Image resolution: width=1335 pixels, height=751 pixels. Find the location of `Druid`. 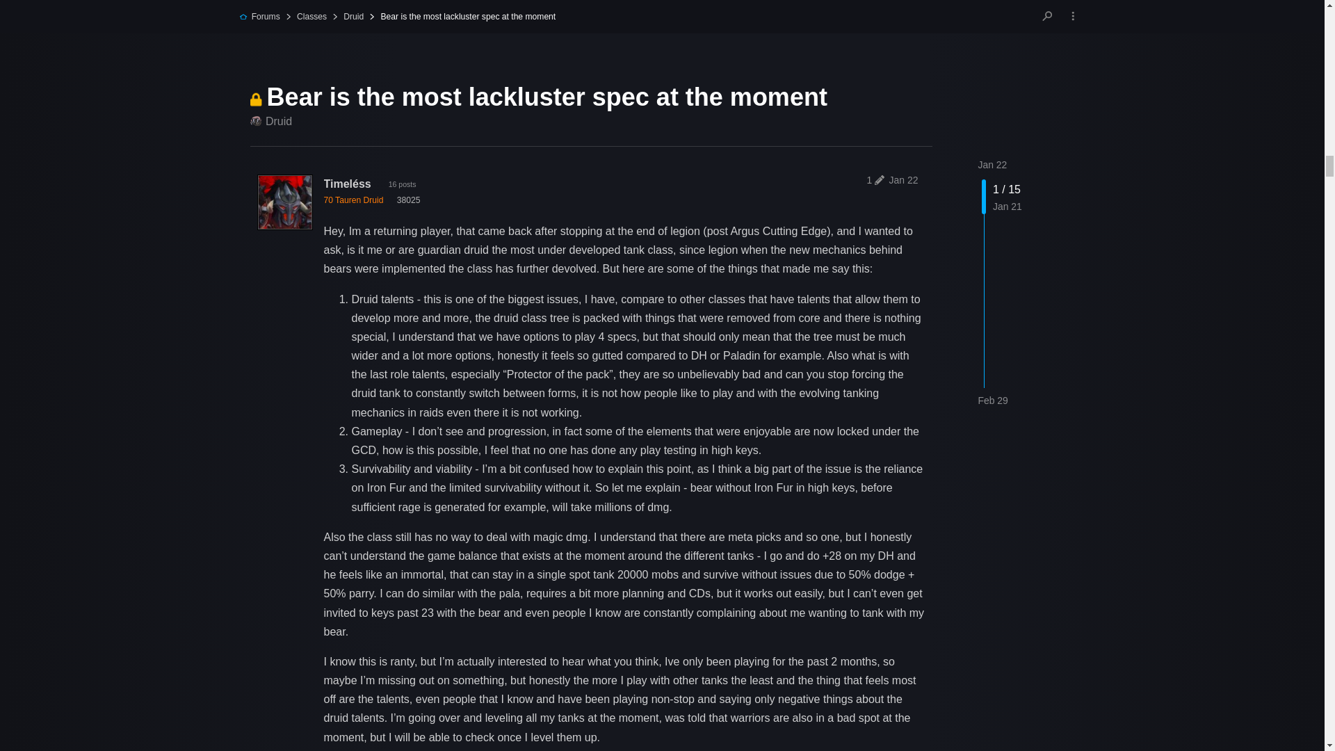

Druid is located at coordinates (271, 121).